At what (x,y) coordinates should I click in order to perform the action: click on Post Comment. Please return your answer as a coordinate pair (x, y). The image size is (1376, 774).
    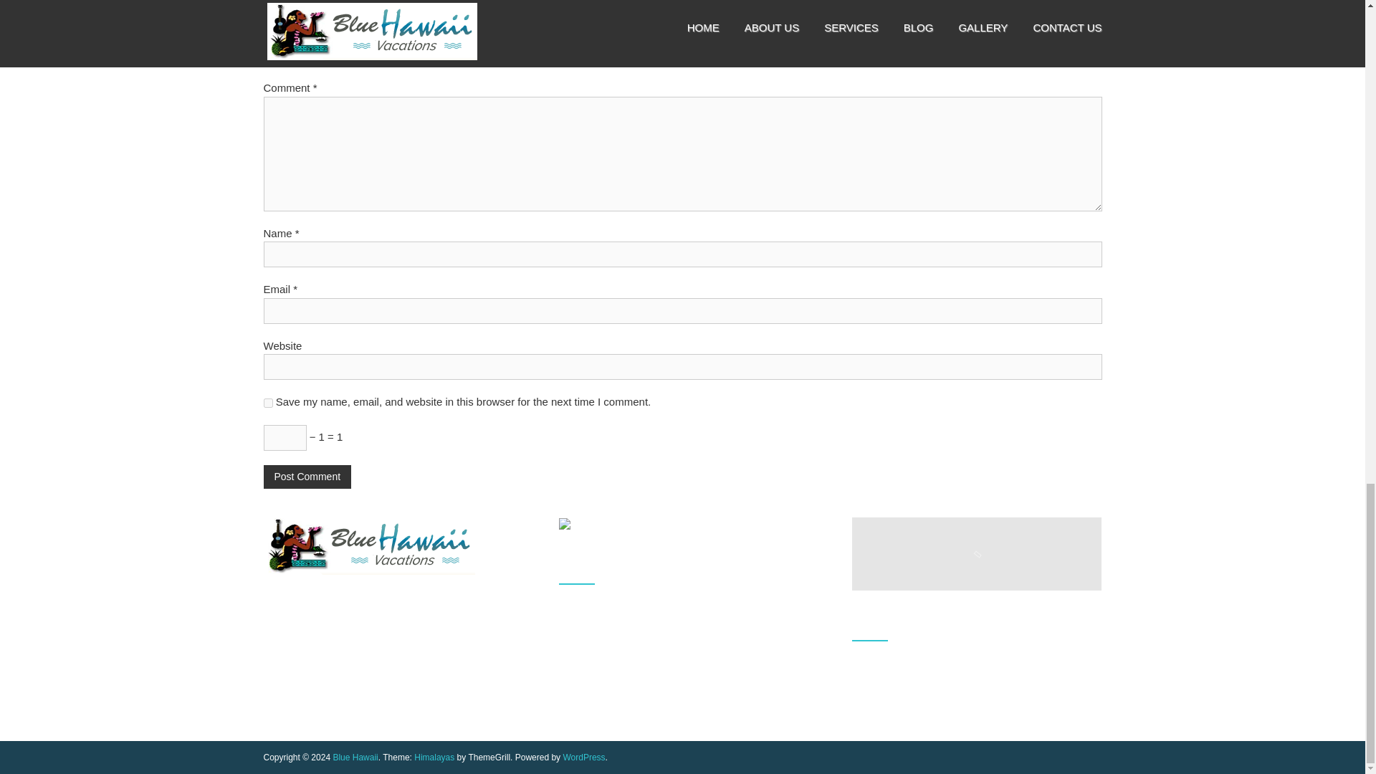
    Looking at the image, I should click on (308, 477).